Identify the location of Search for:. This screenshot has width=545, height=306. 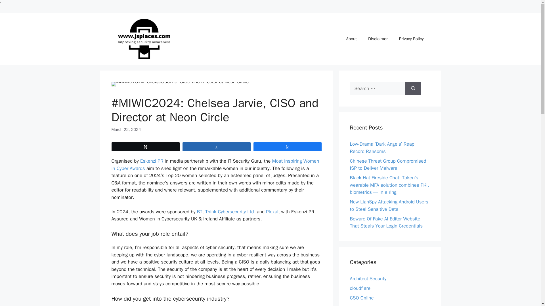
(377, 88).